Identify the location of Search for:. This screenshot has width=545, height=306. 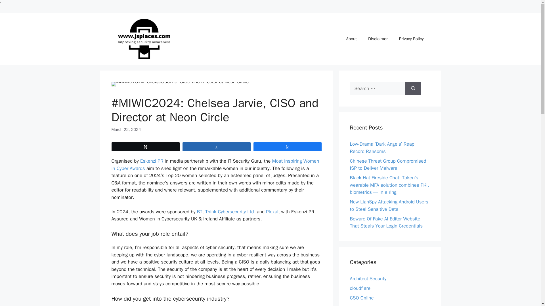
(377, 88).